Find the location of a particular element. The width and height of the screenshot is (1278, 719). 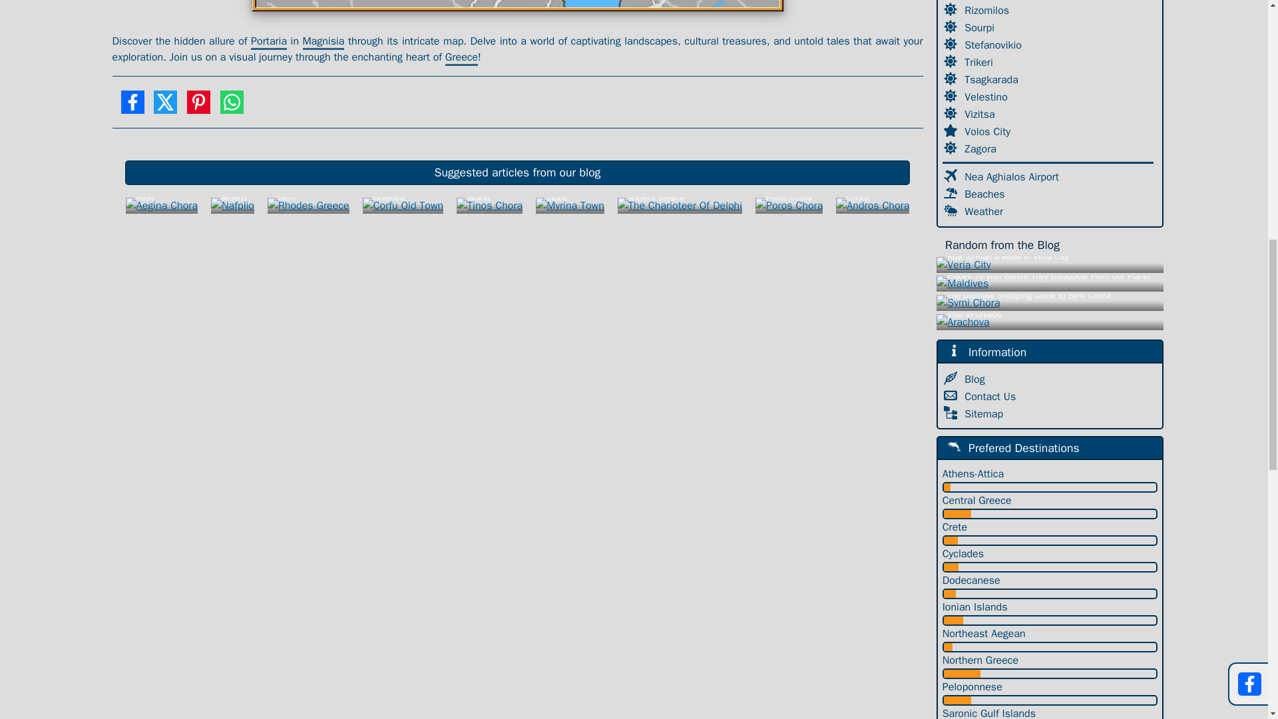

The Best Day Trips from Athens is located at coordinates (232, 205).